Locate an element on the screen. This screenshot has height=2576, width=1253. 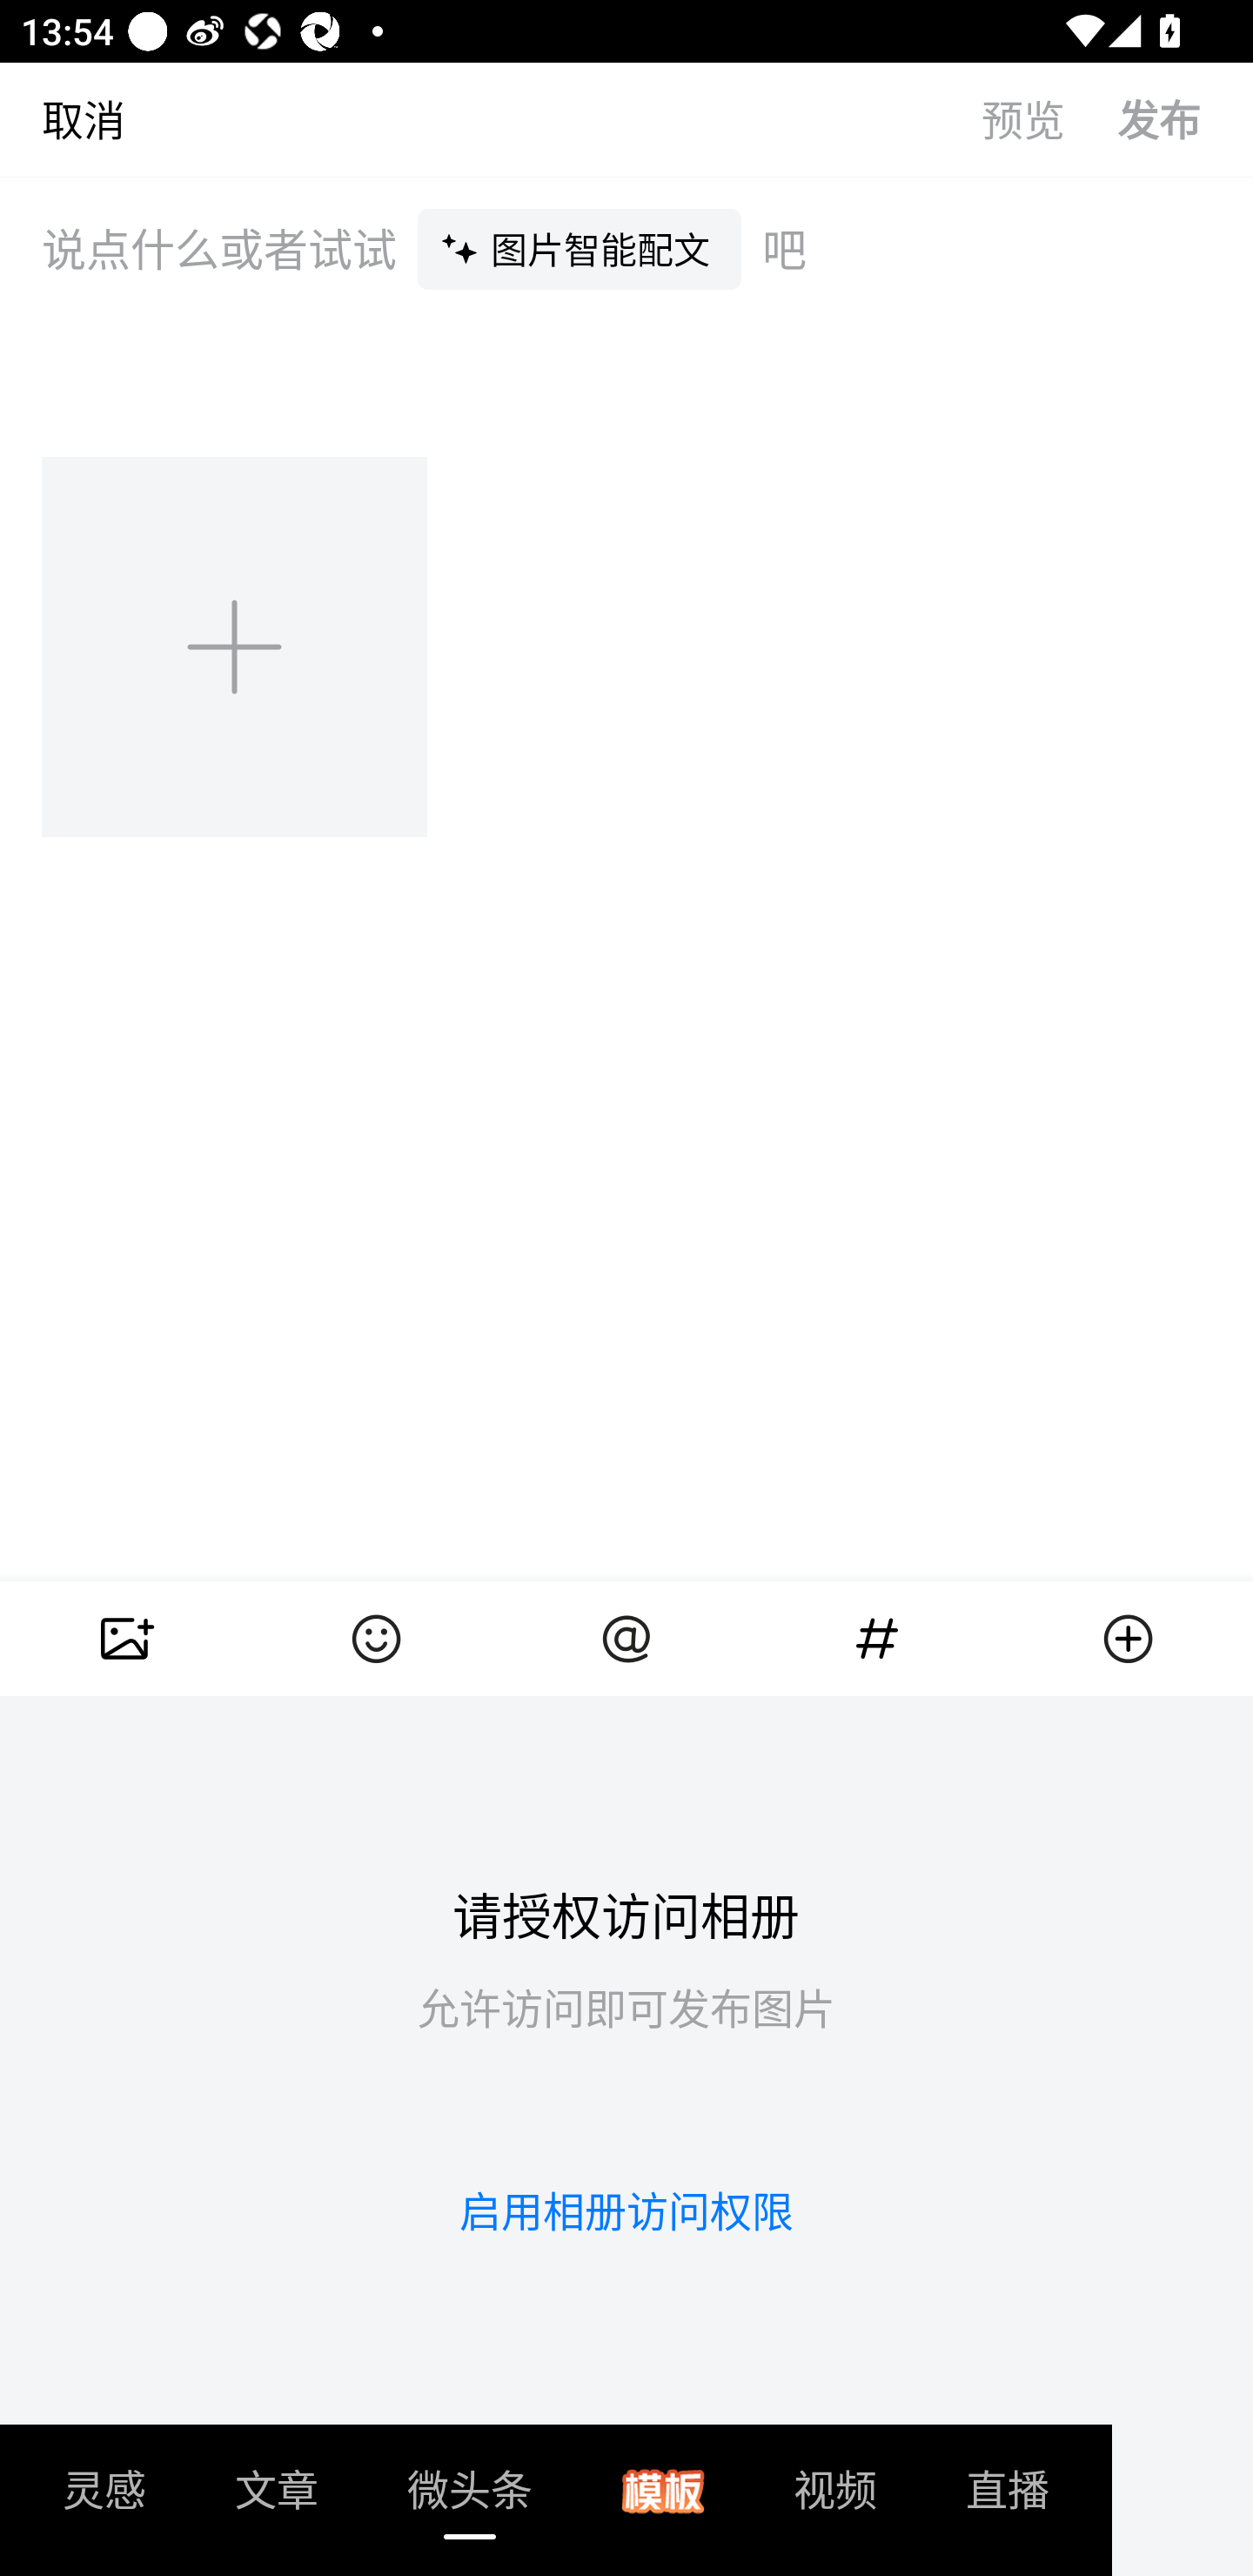
相册 is located at coordinates (125, 1638).